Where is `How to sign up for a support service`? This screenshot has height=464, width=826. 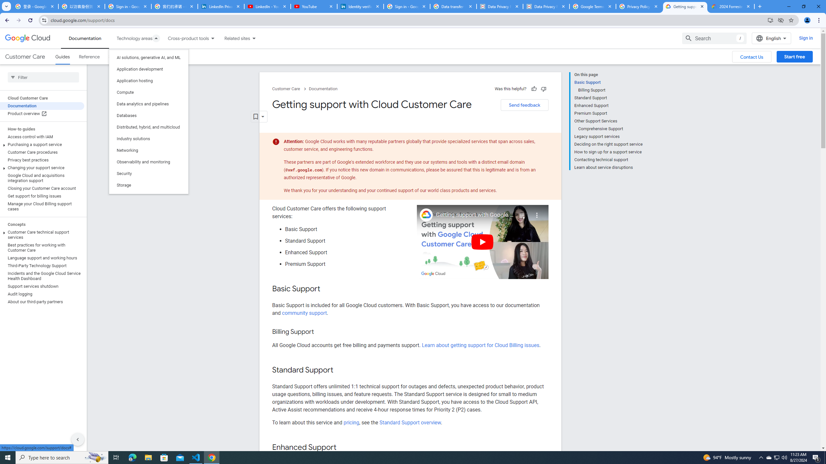
How to sign up for a support service is located at coordinates (608, 152).